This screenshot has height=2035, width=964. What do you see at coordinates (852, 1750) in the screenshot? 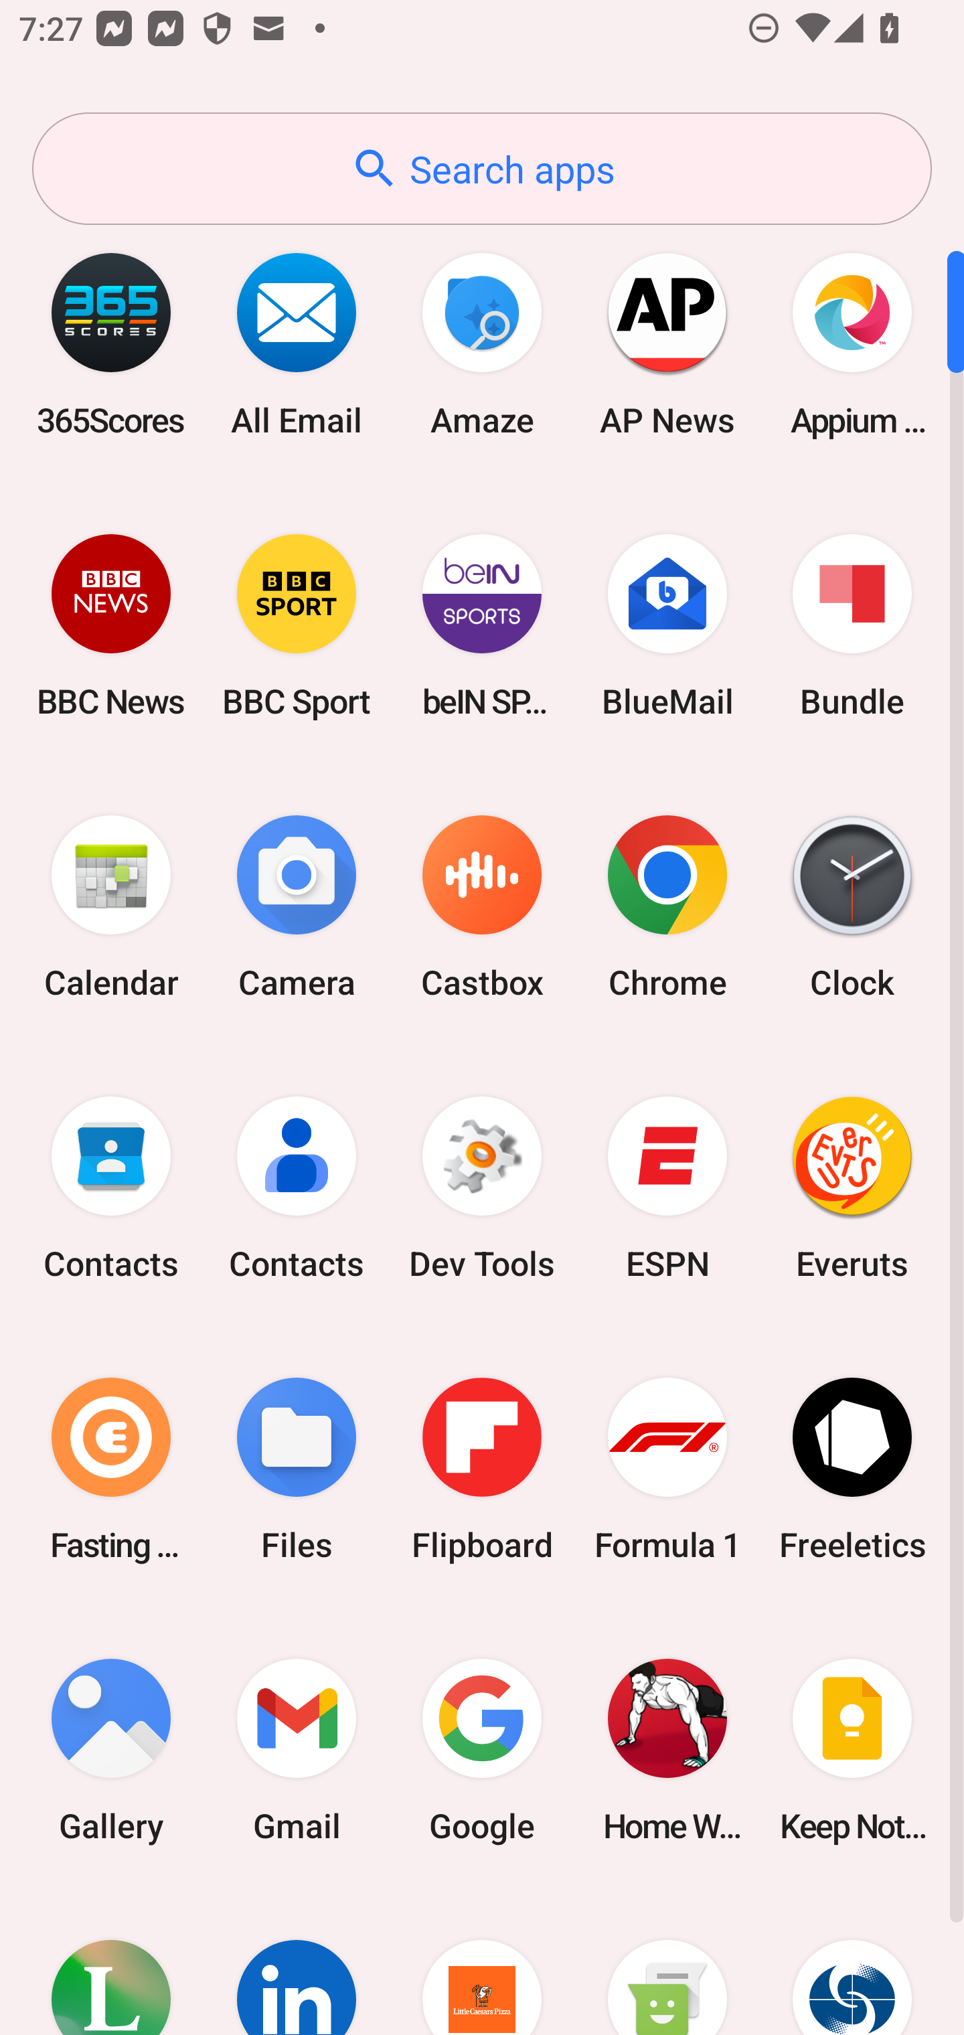
I see `Keep Notes` at bounding box center [852, 1750].